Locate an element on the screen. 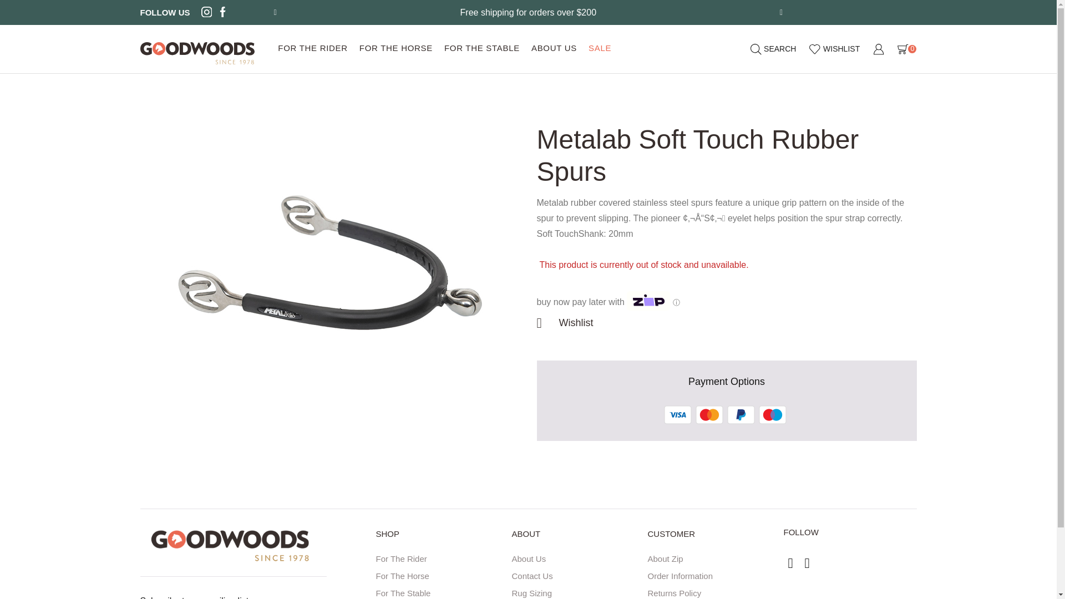 The height and width of the screenshot is (599, 1065). For The Horse is located at coordinates (441, 573).